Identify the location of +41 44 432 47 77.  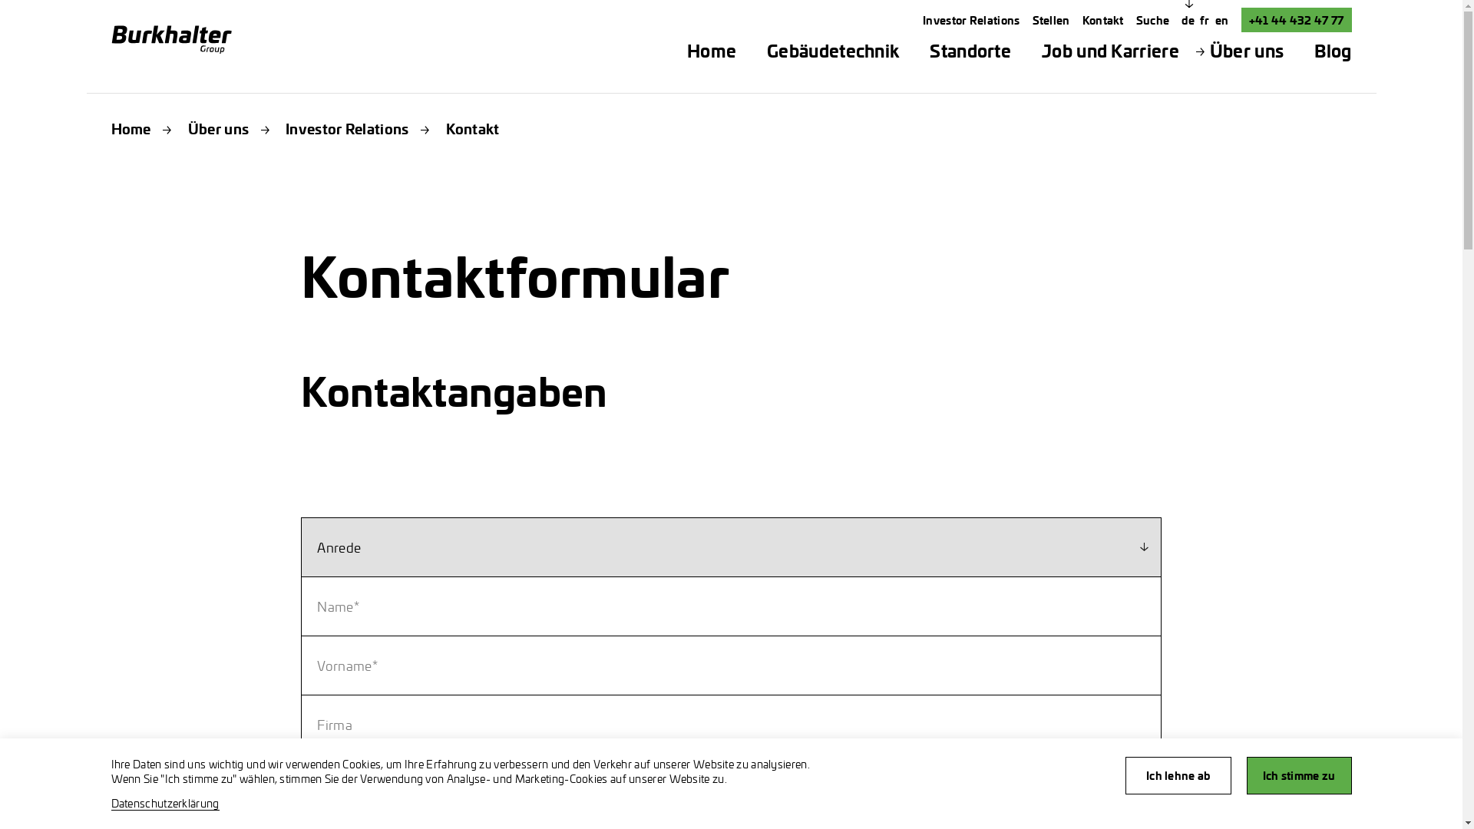
(1297, 20).